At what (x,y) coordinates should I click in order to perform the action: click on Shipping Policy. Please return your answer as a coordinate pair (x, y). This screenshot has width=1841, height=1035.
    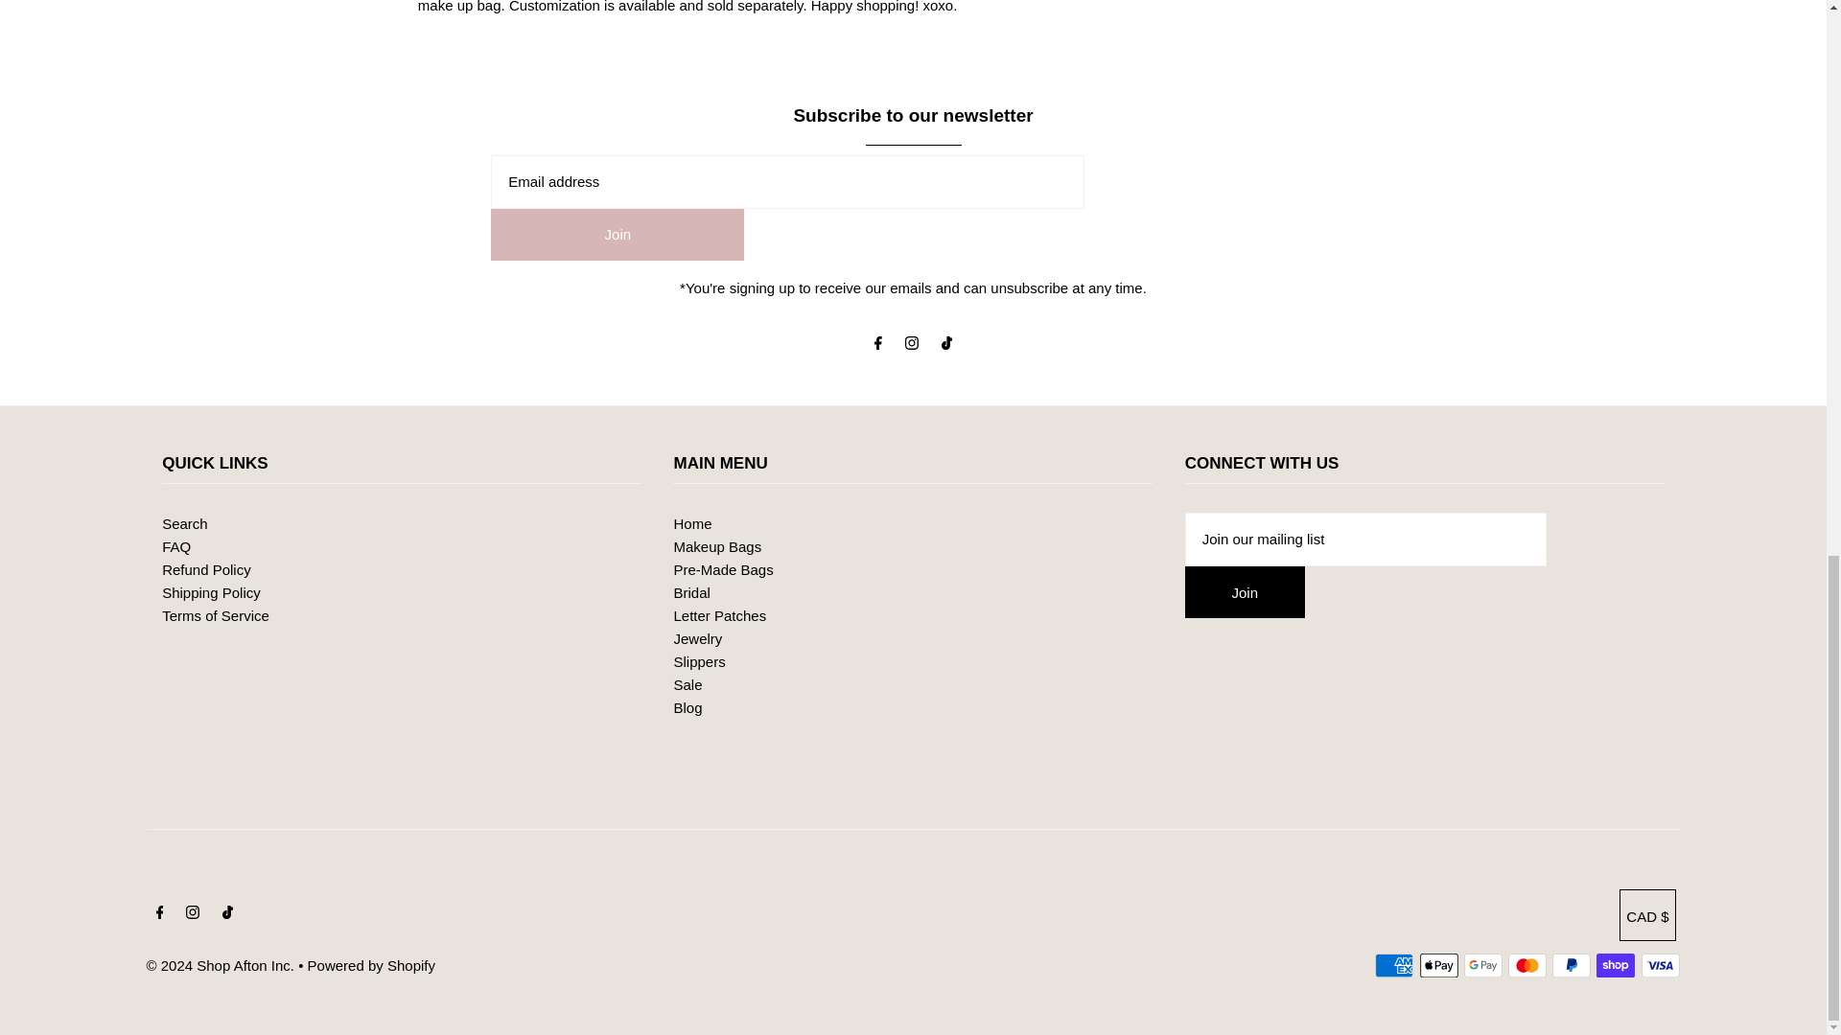
    Looking at the image, I should click on (211, 592).